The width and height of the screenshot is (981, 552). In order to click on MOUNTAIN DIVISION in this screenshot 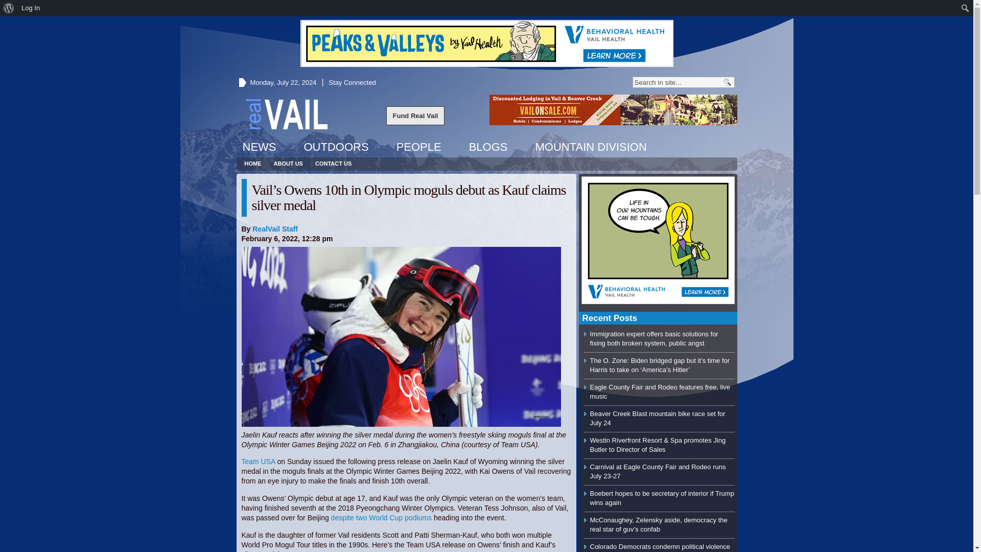, I will do `click(590, 147)`.